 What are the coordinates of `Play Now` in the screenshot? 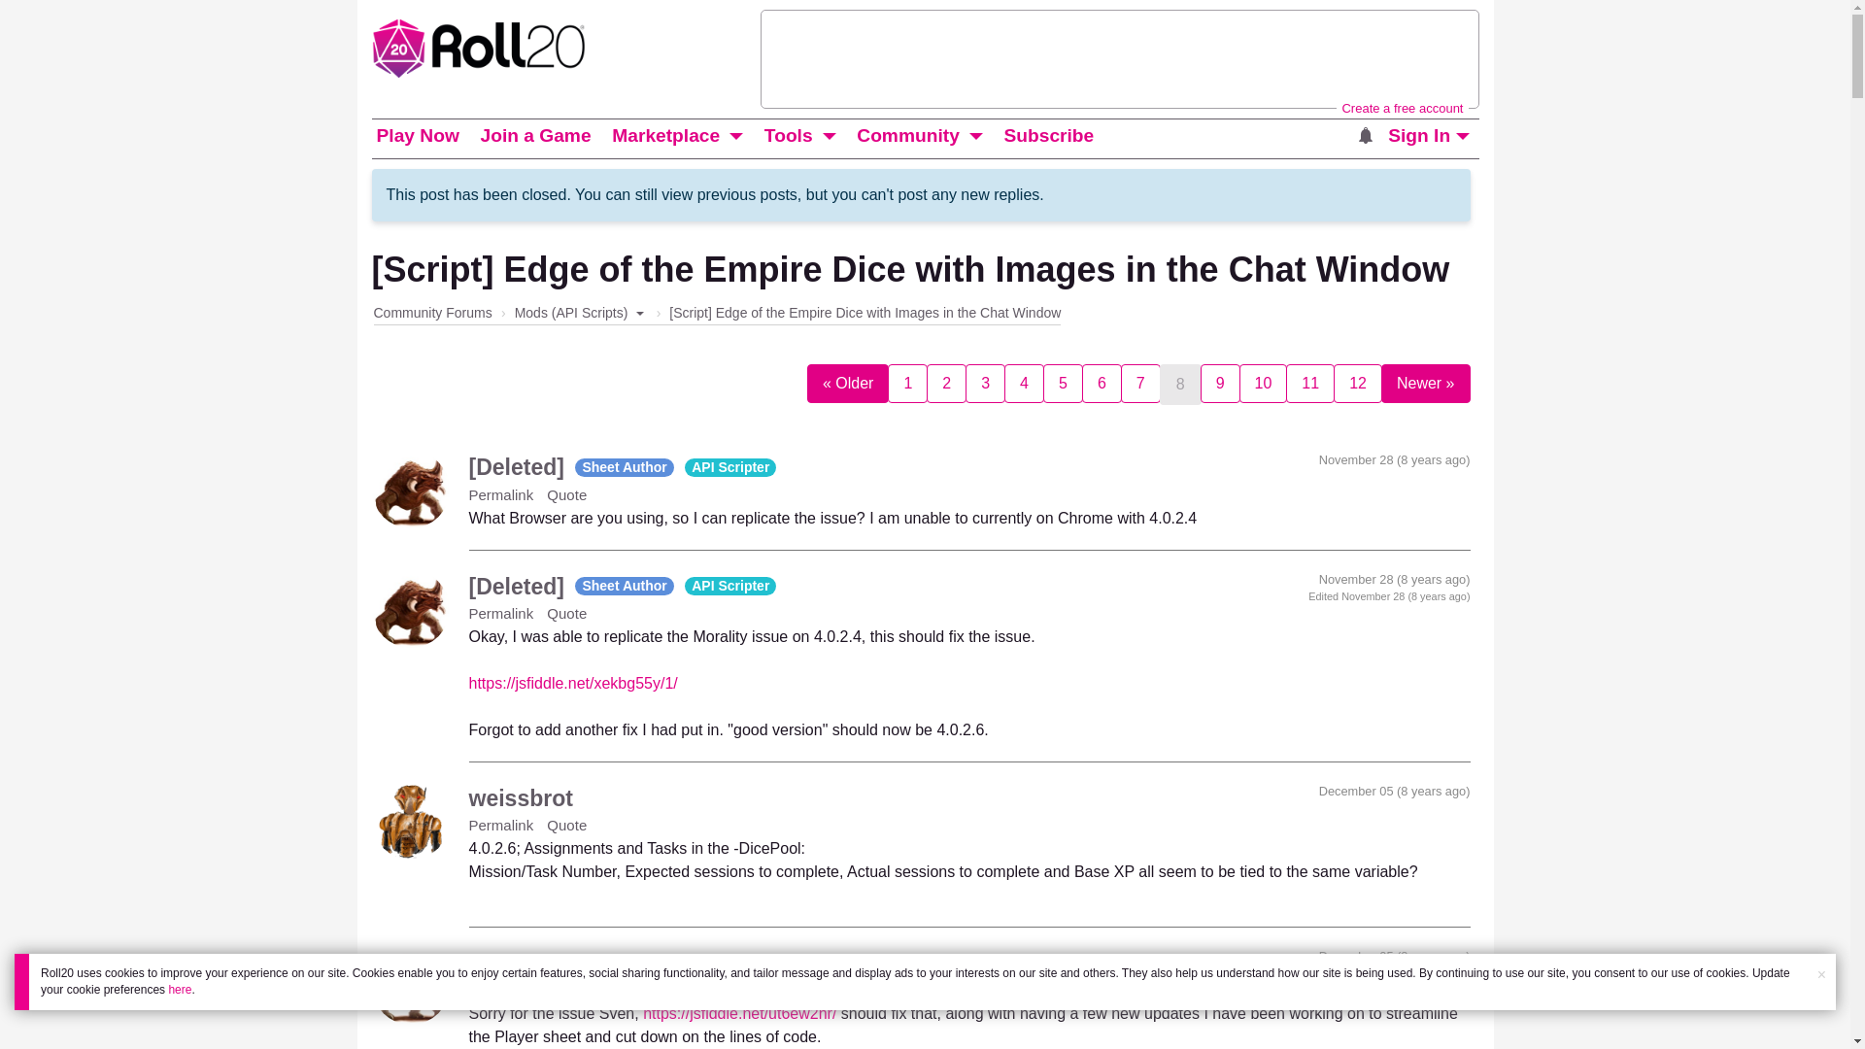 It's located at (417, 136).